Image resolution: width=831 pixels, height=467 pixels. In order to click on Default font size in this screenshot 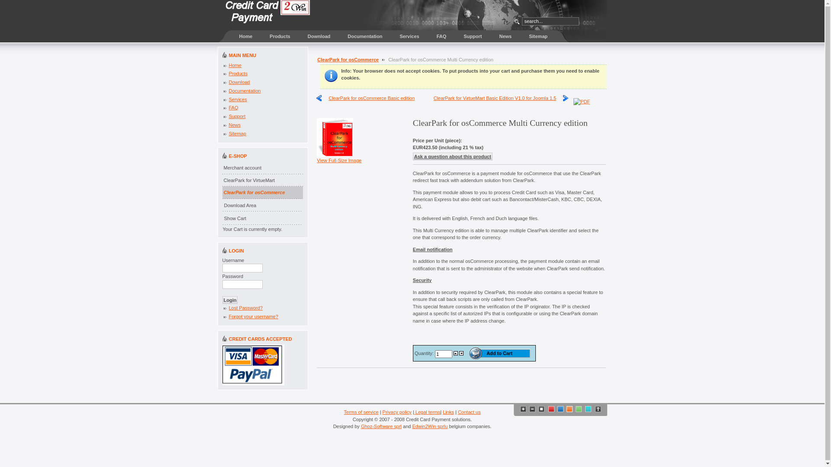, I will do `click(541, 409)`.